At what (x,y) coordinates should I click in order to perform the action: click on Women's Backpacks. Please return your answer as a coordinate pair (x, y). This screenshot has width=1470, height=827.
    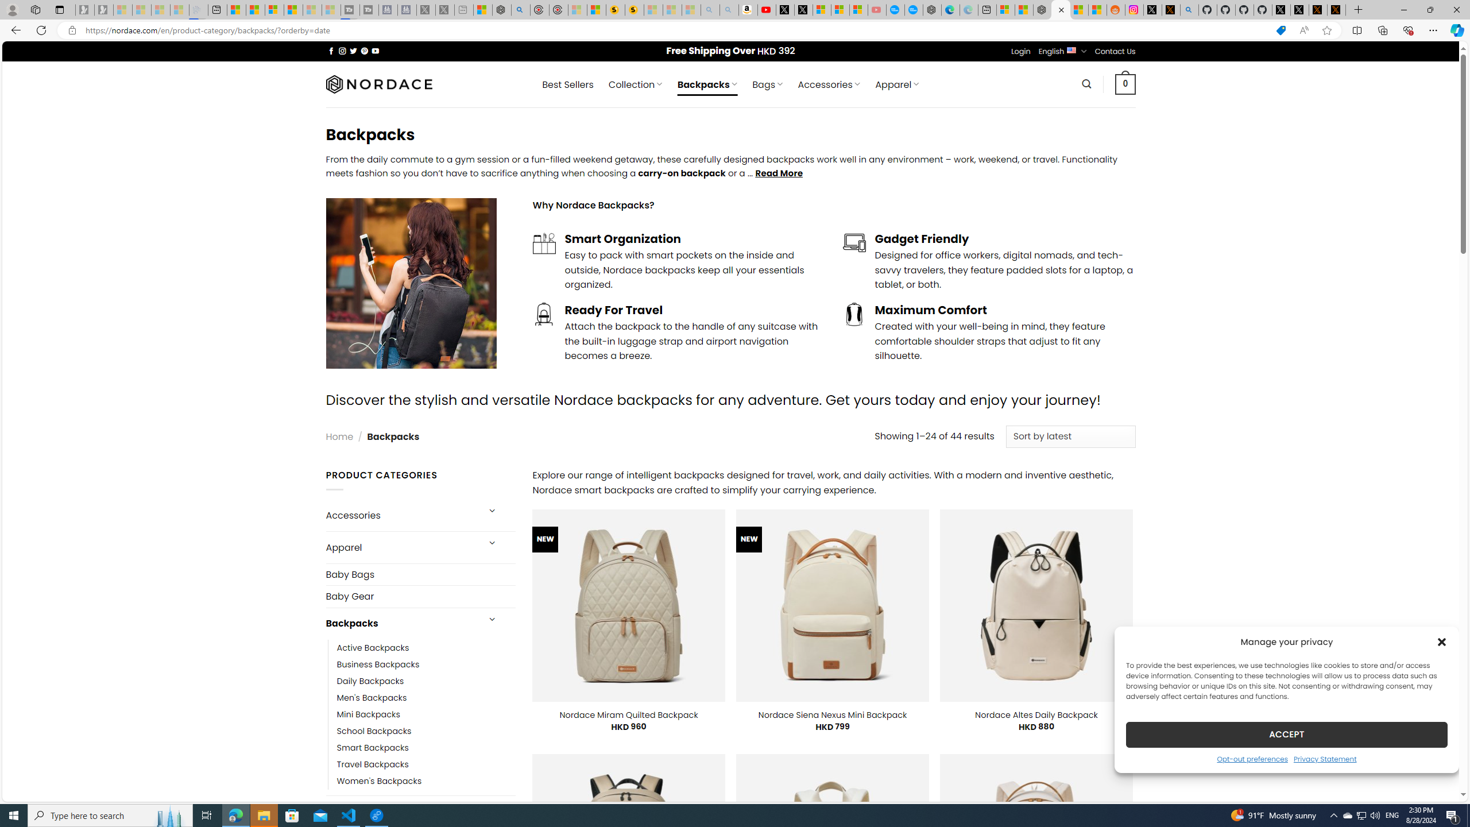
    Looking at the image, I should click on (426, 781).